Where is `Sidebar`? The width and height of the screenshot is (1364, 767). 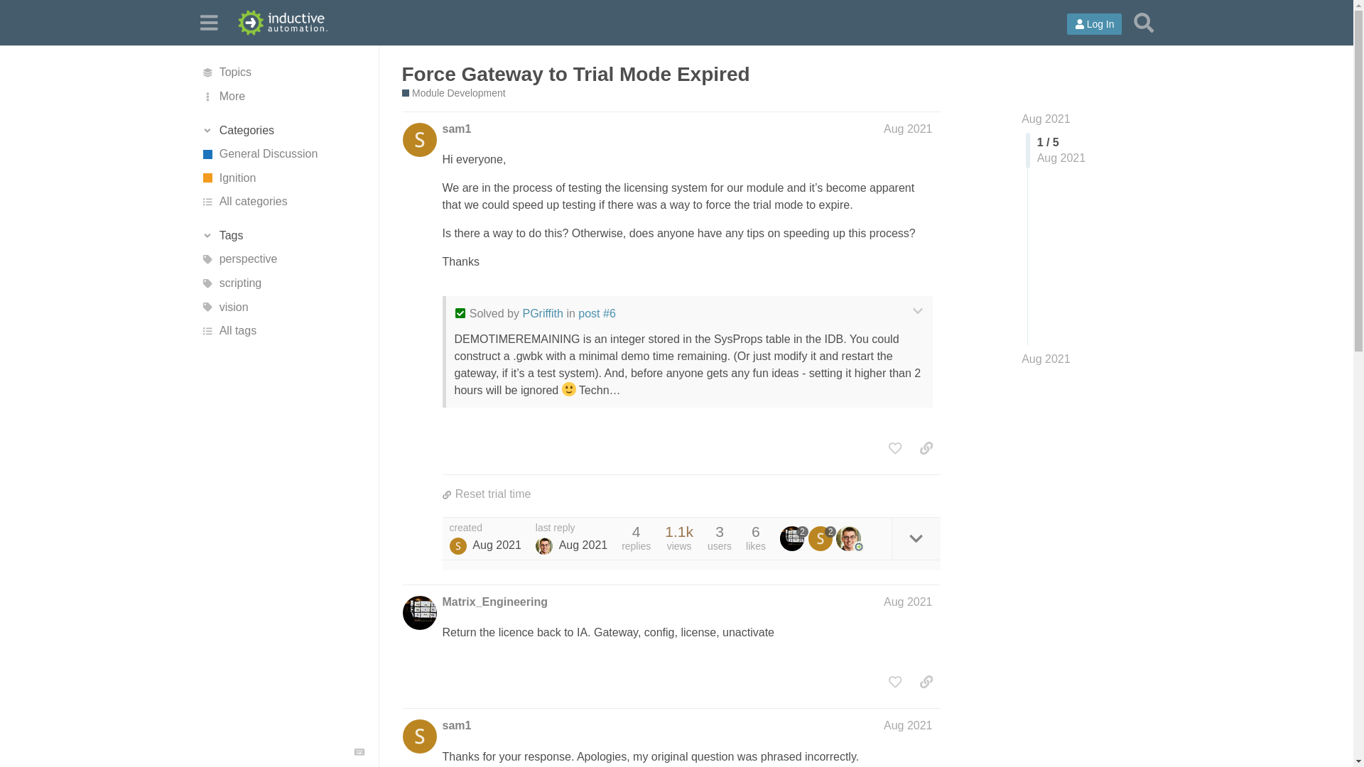 Sidebar is located at coordinates (208, 21).